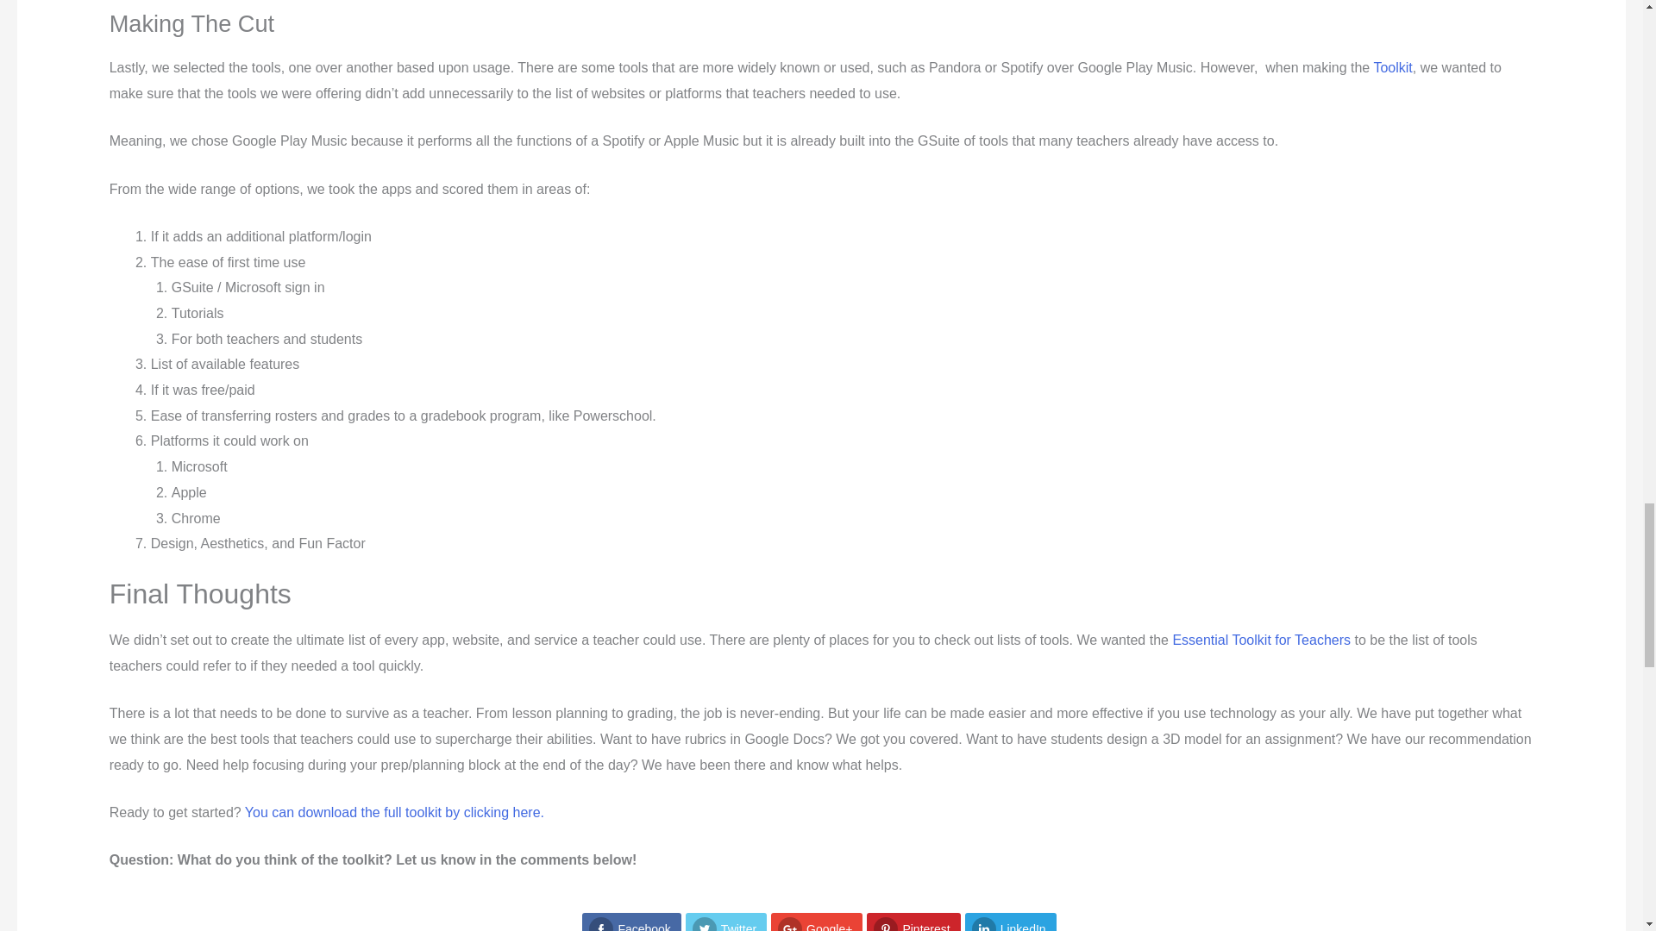 The width and height of the screenshot is (1656, 931). What do you see at coordinates (725, 922) in the screenshot?
I see `Twitter` at bounding box center [725, 922].